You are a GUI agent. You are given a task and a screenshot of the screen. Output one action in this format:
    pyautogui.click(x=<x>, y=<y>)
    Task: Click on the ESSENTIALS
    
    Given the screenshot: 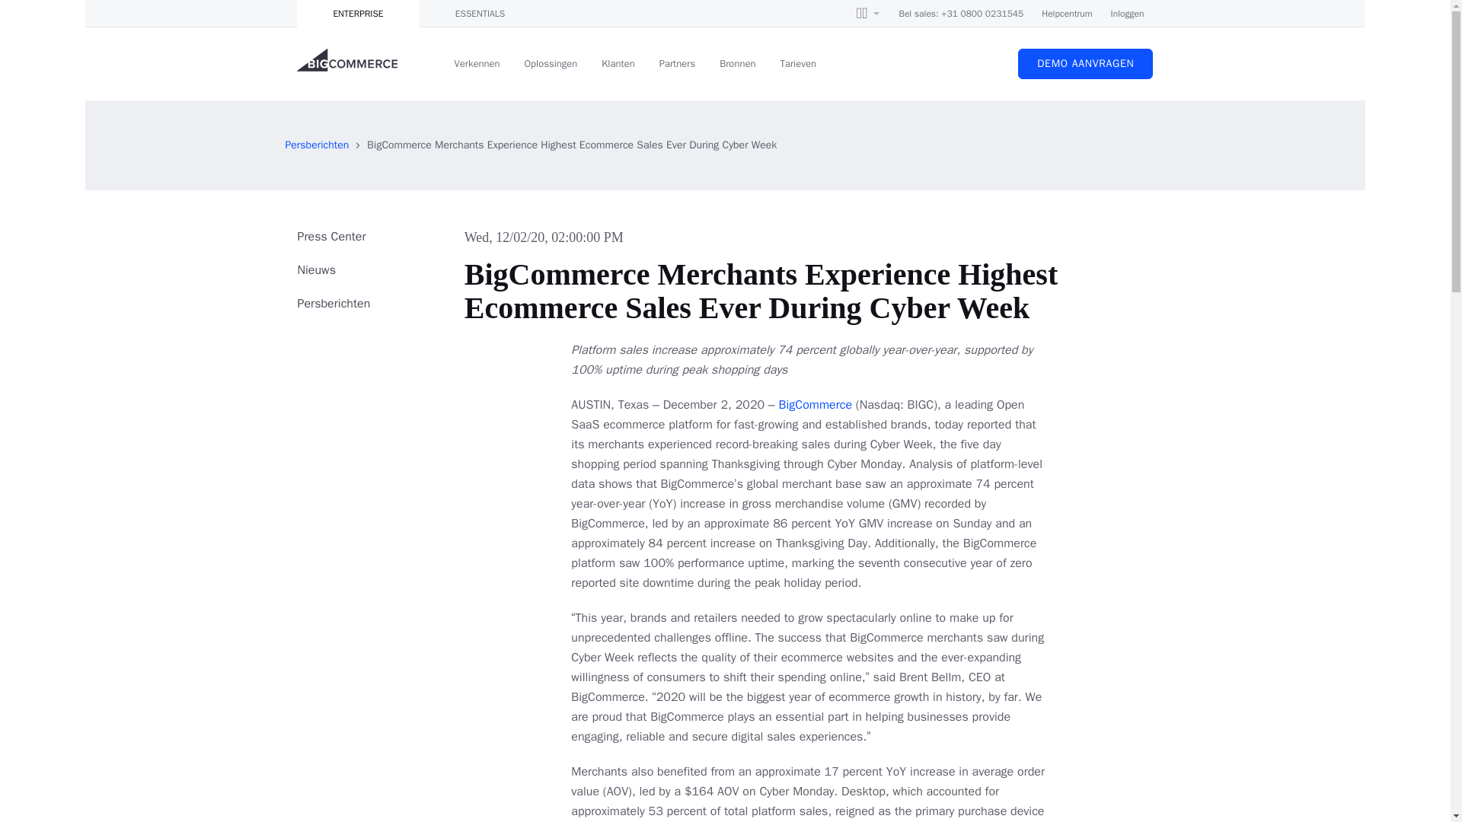 What is the action you would take?
    pyautogui.click(x=480, y=14)
    